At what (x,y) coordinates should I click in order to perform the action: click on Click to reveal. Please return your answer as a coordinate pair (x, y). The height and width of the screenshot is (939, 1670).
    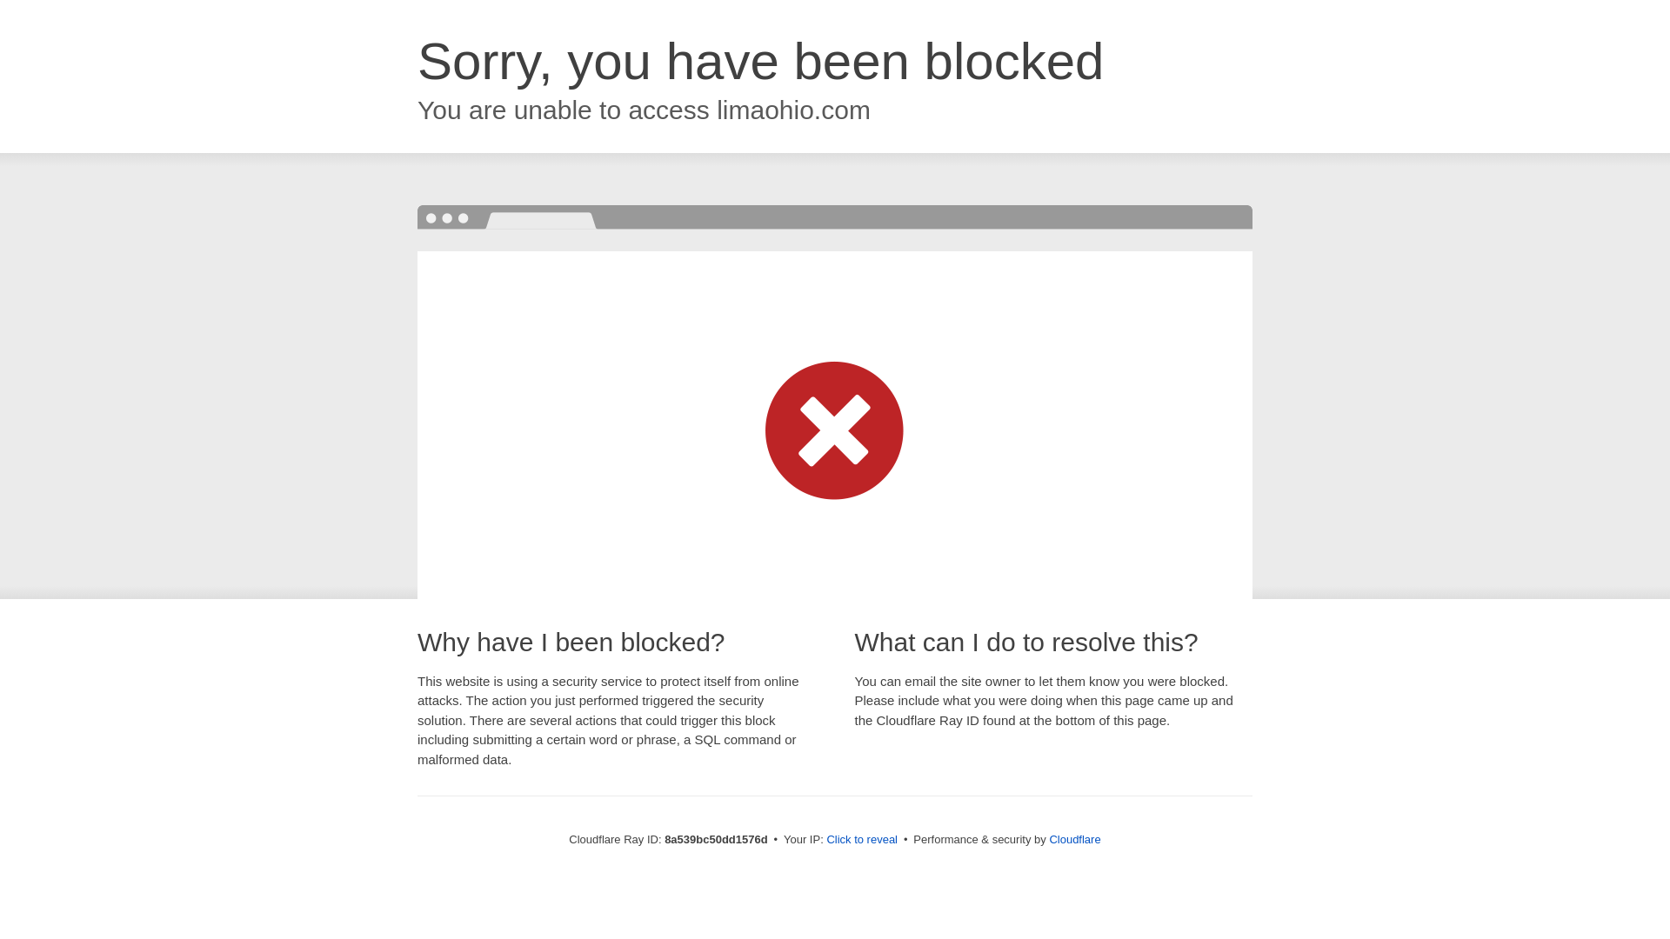
    Looking at the image, I should click on (862, 840).